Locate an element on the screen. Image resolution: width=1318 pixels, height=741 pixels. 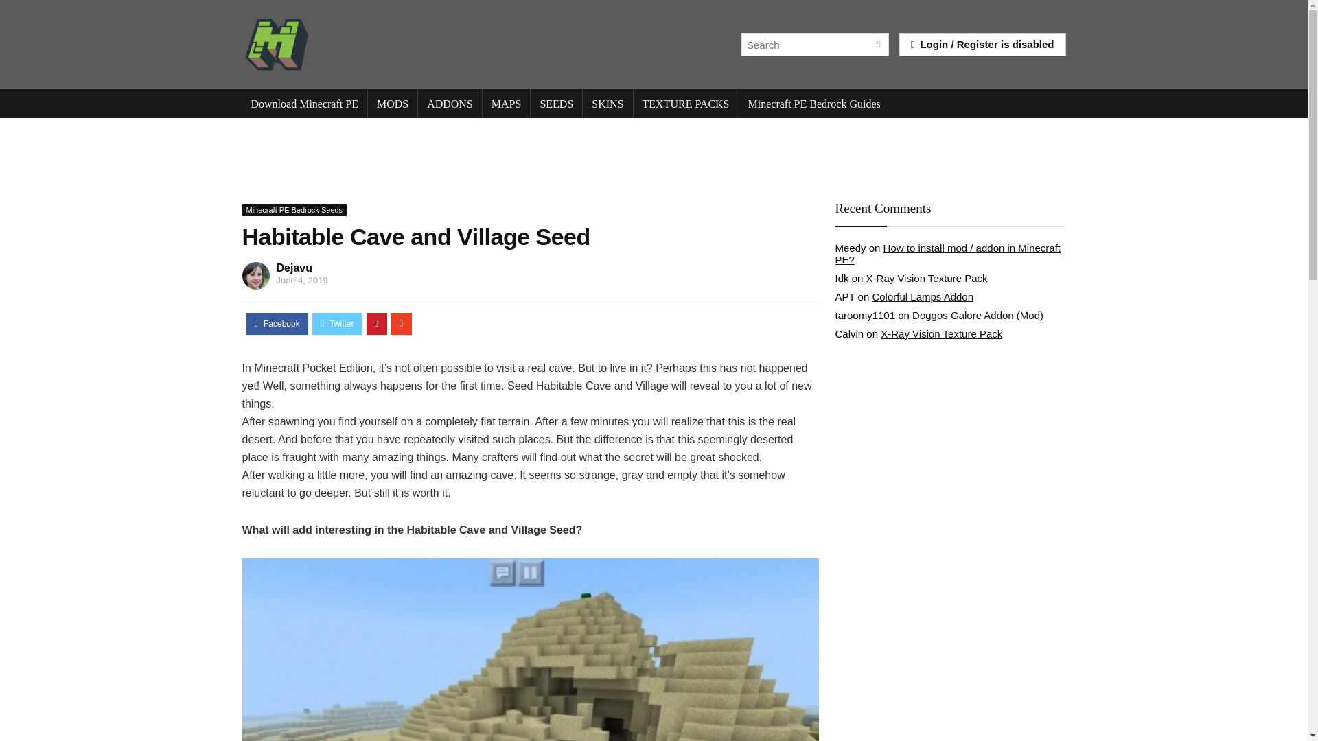
View all posts in Minecraft PE Bedrock Seeds is located at coordinates (294, 210).